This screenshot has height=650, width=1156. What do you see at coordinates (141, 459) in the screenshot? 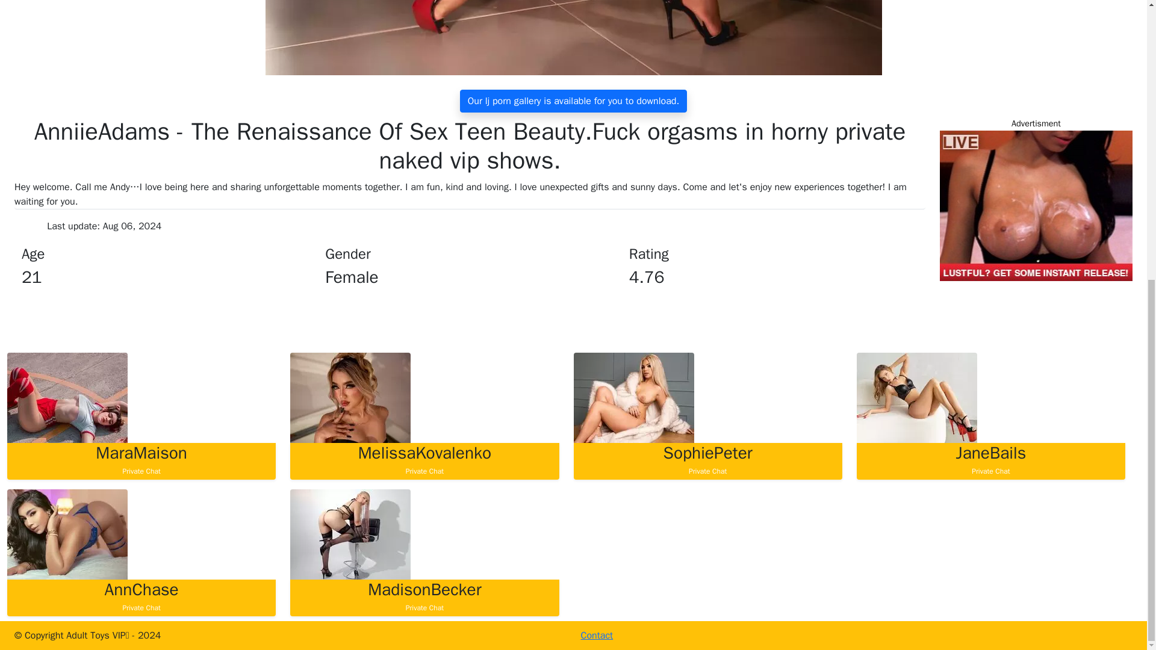
I see `Our lj porn gallery is available for you to download.` at bounding box center [141, 459].